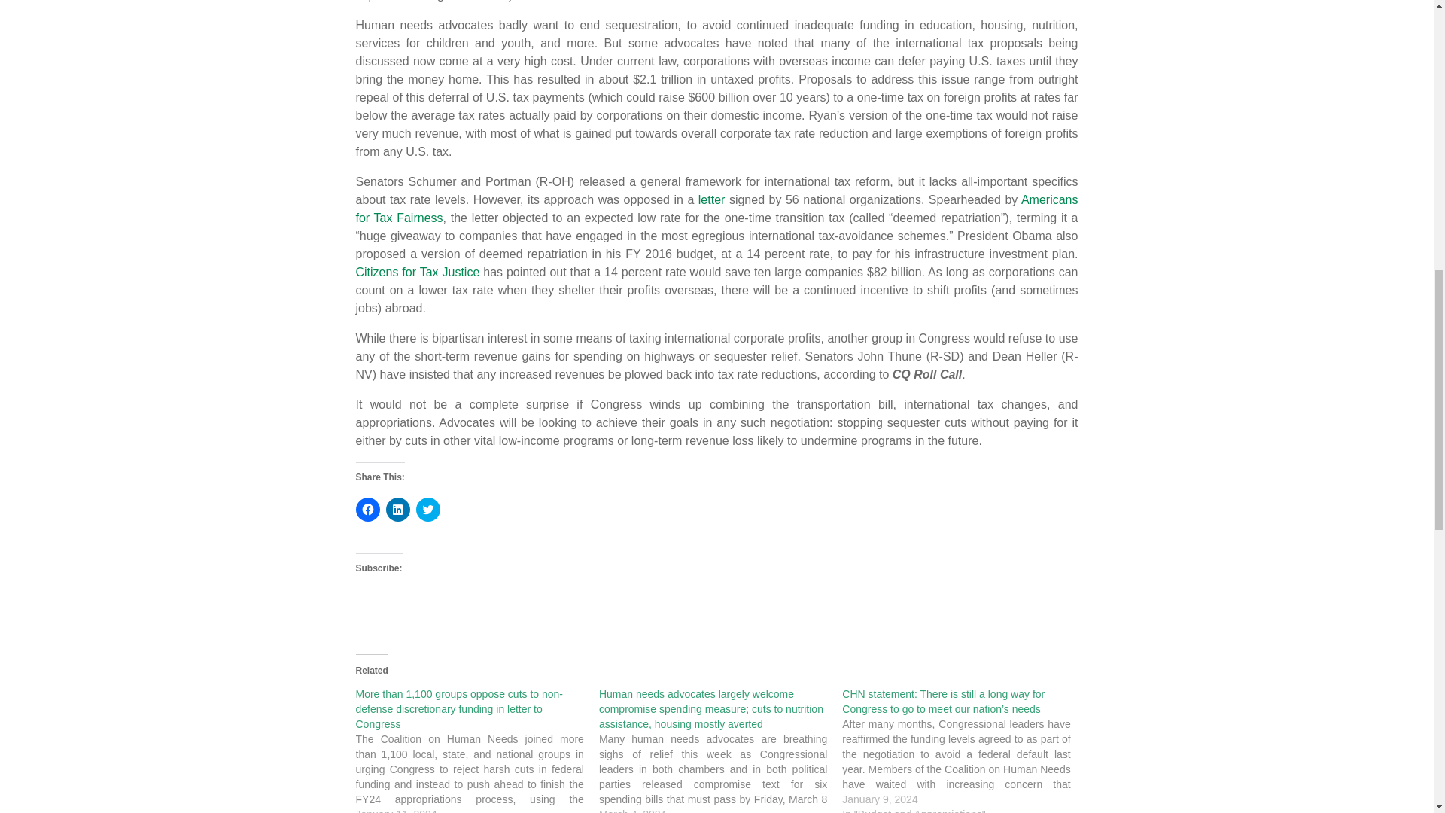  What do you see at coordinates (397, 509) in the screenshot?
I see `Click to share on LinkedIn` at bounding box center [397, 509].